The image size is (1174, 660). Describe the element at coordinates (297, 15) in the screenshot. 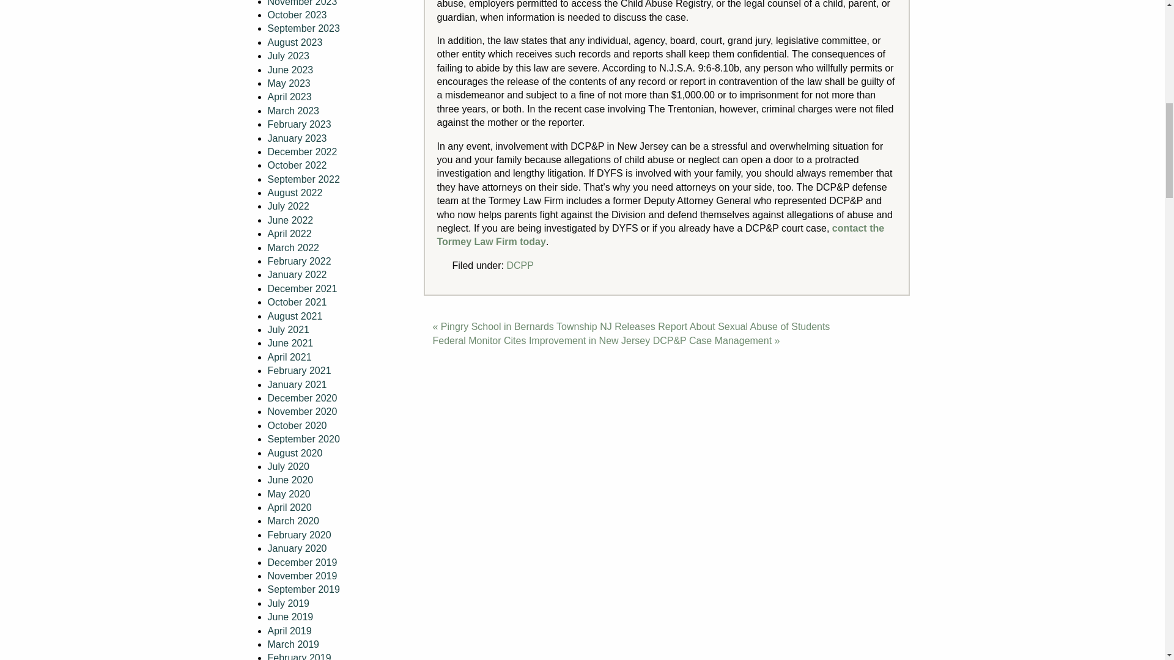

I see `October 2023` at that location.